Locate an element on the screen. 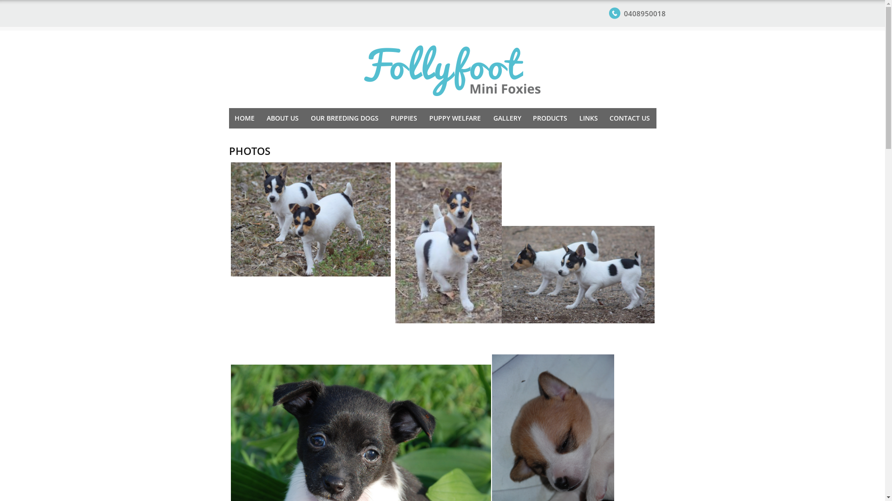 This screenshot has width=892, height=501. CONTACT US is located at coordinates (630, 118).